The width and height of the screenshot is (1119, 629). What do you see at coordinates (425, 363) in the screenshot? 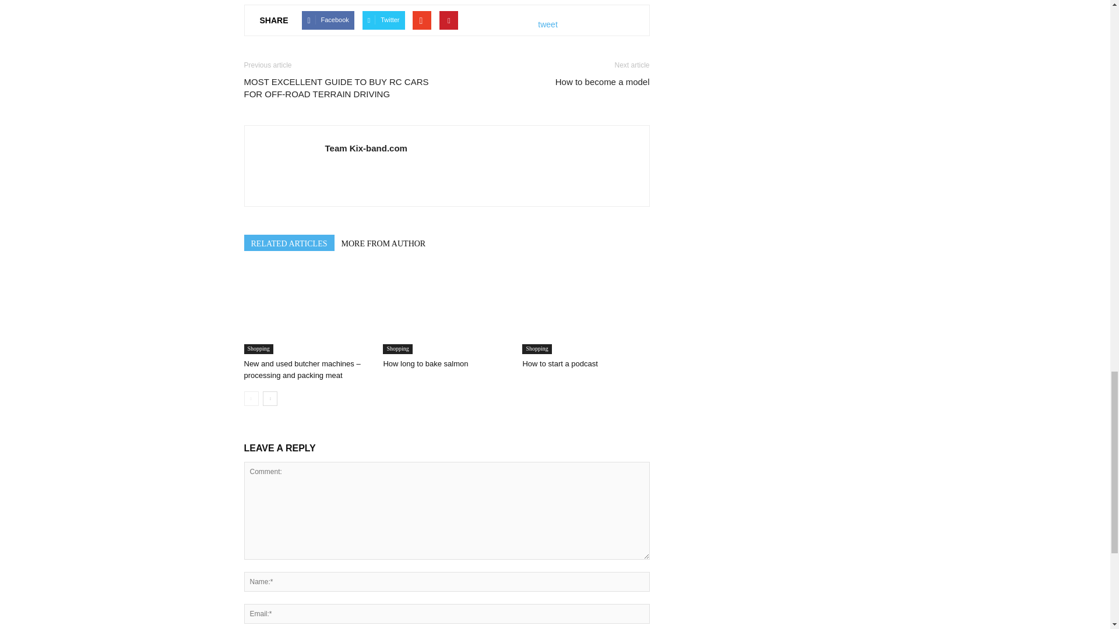
I see `How long to bake salmon` at bounding box center [425, 363].